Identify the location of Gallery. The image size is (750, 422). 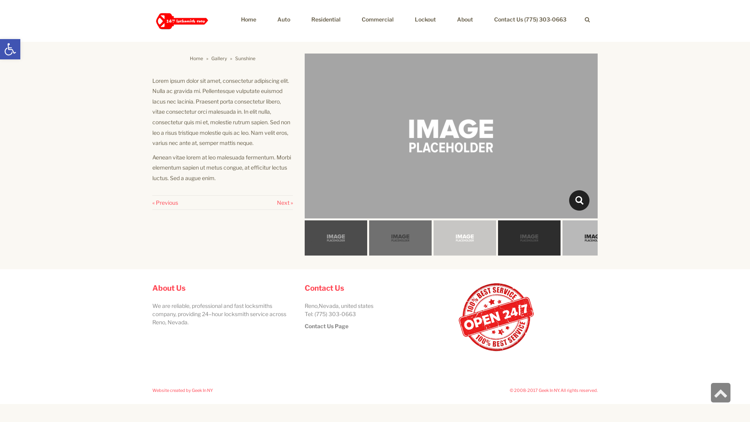
(219, 59).